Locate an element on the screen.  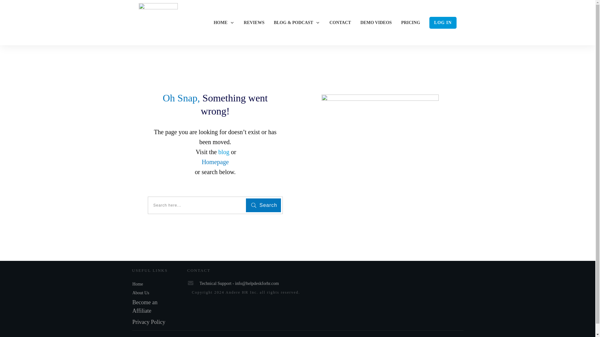
Home is located at coordinates (138, 283).